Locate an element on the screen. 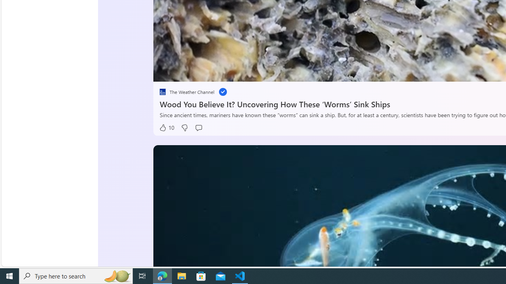 The image size is (506, 284). placeholder is located at coordinates (163, 92).